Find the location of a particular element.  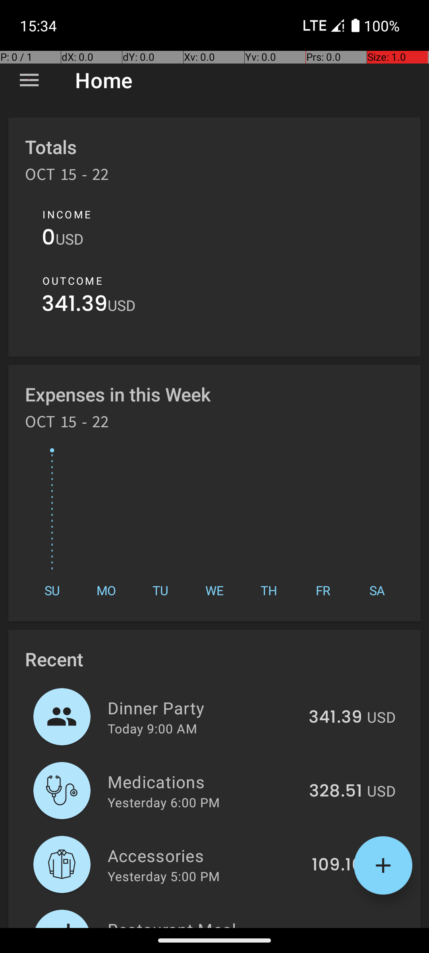

Yesterday 5:00 PM is located at coordinates (164, 876).